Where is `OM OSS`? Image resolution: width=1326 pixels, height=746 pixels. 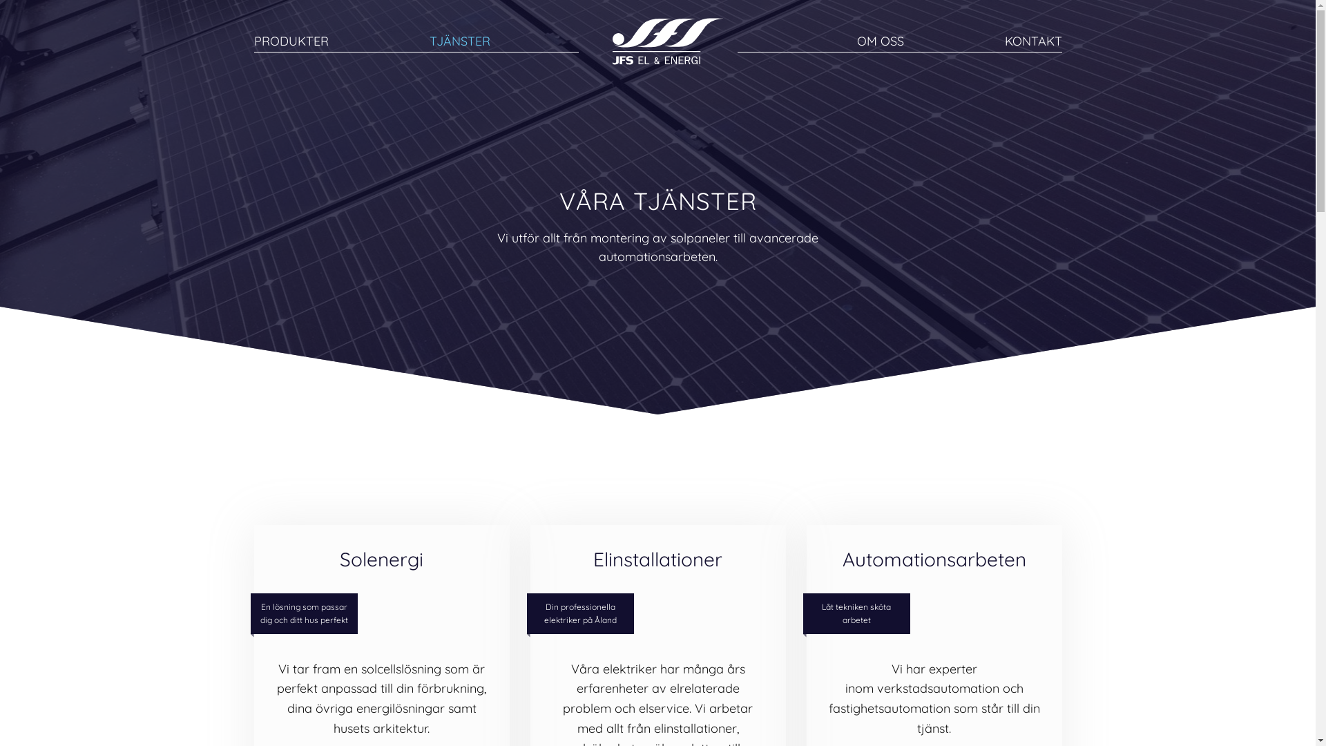
OM OSS is located at coordinates (880, 41).